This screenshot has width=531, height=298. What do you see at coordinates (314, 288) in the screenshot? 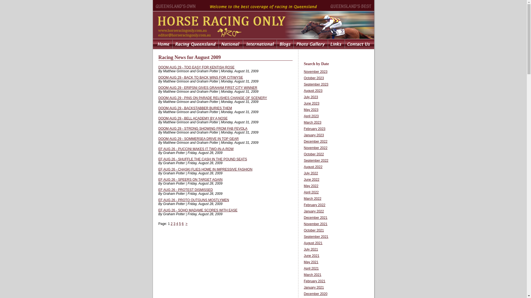
I see `January 2021` at bounding box center [314, 288].